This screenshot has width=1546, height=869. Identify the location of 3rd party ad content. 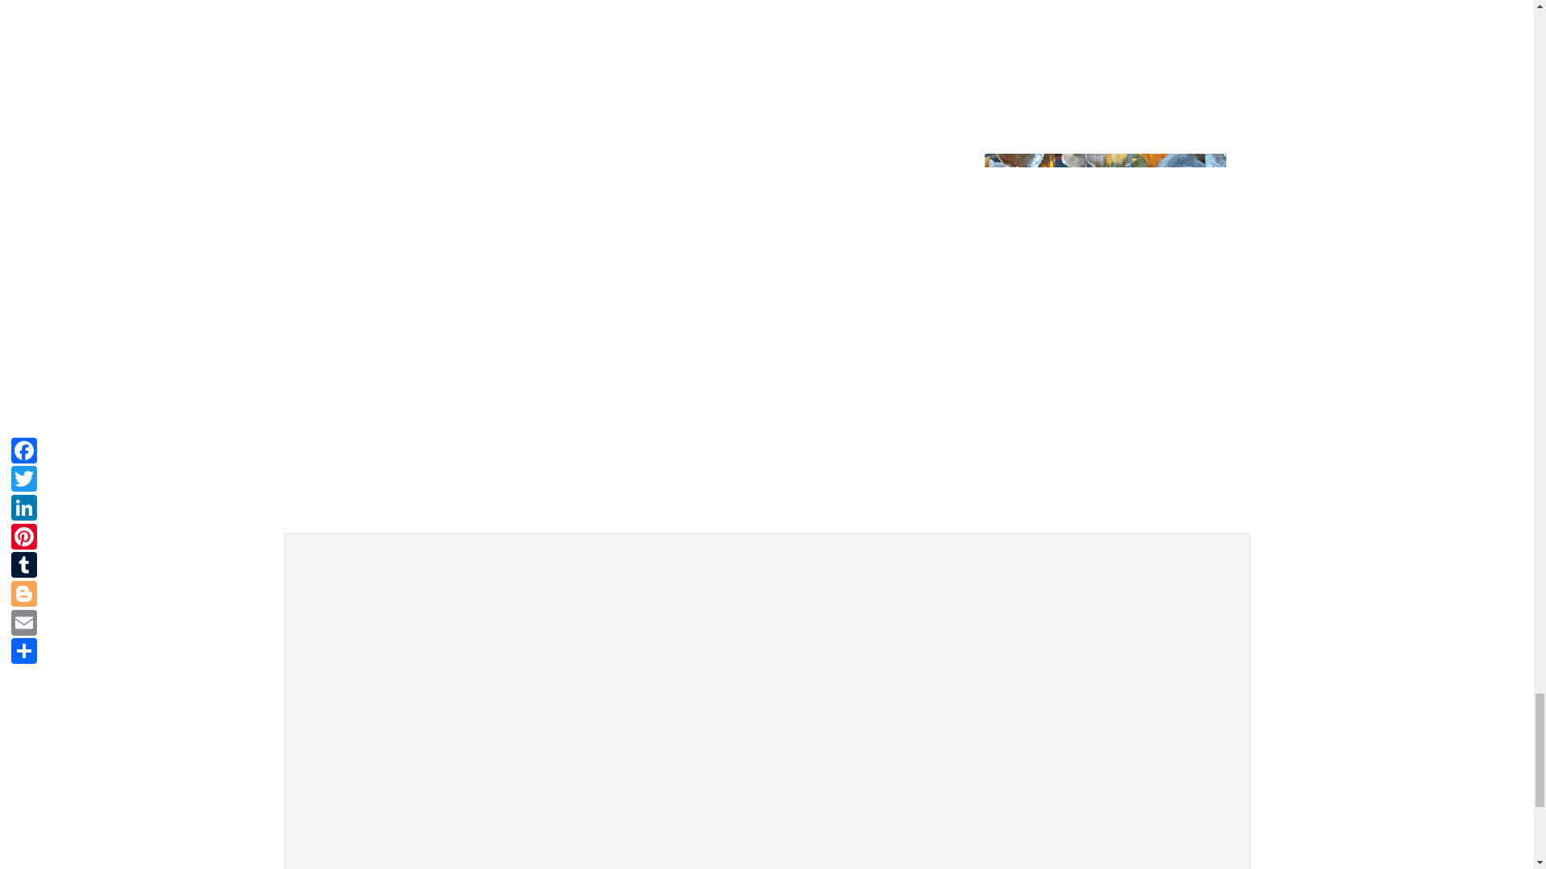
(525, 645).